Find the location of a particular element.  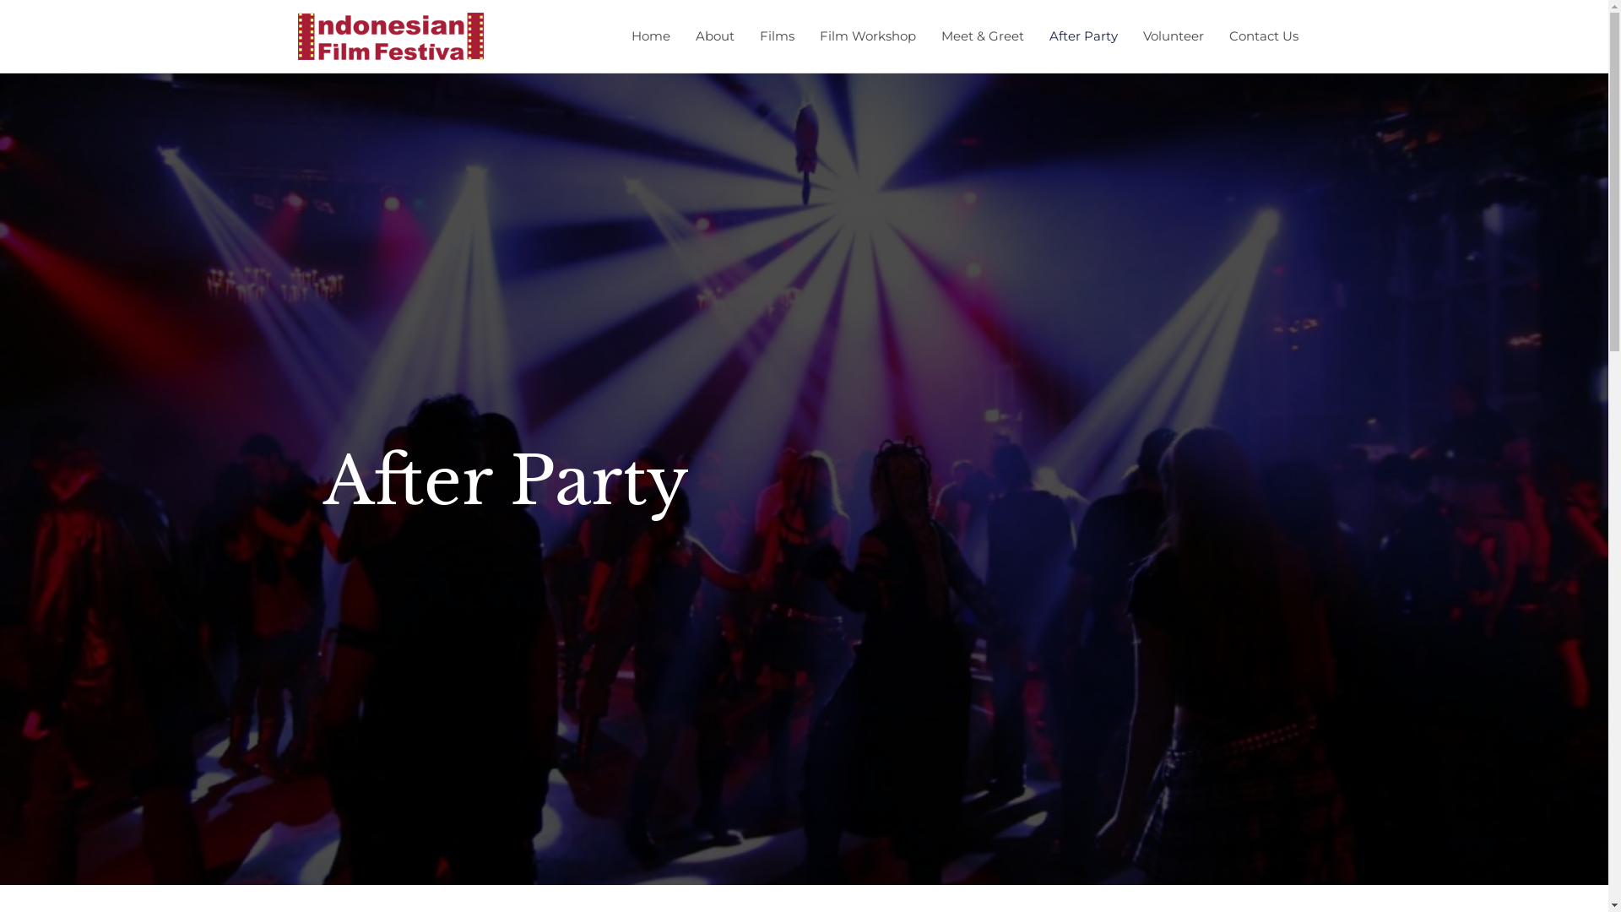

After Party is located at coordinates (1084, 36).